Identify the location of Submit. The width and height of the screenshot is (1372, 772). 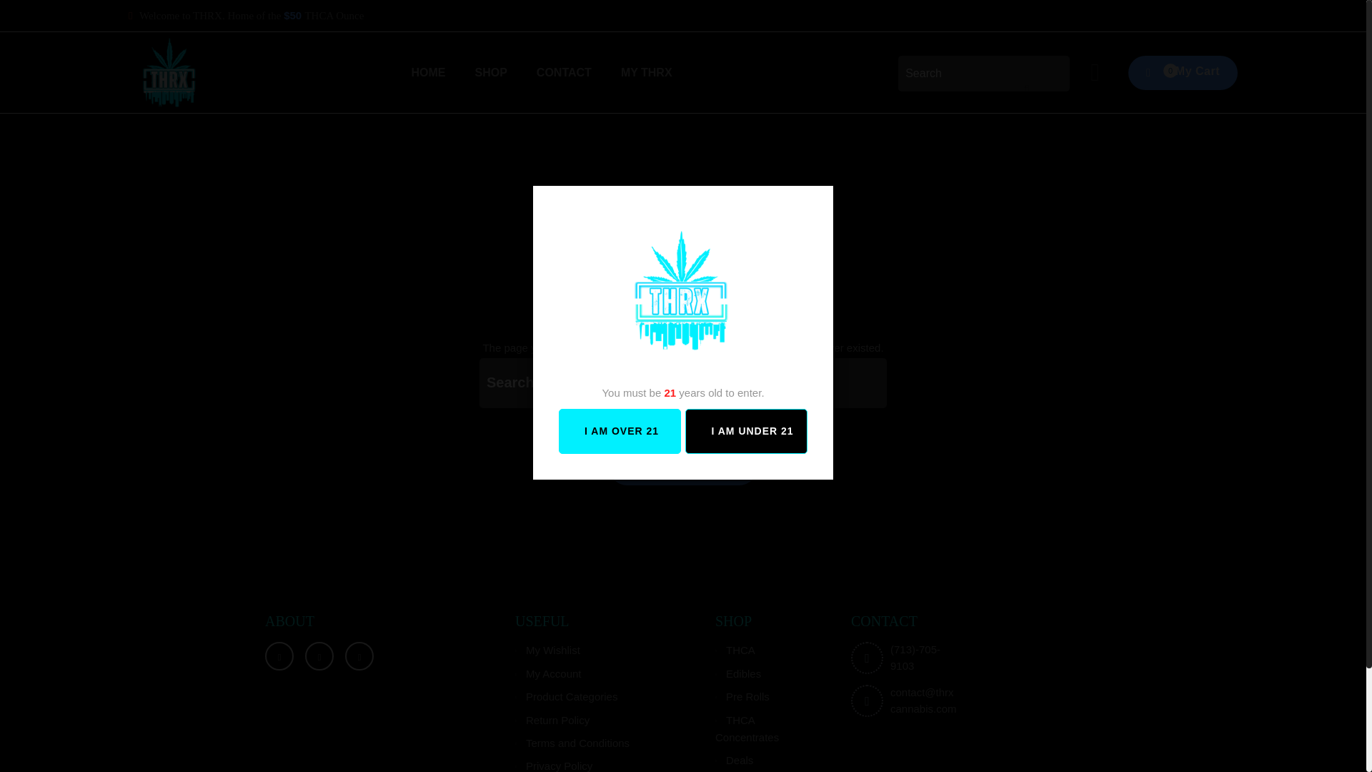
(682, 383).